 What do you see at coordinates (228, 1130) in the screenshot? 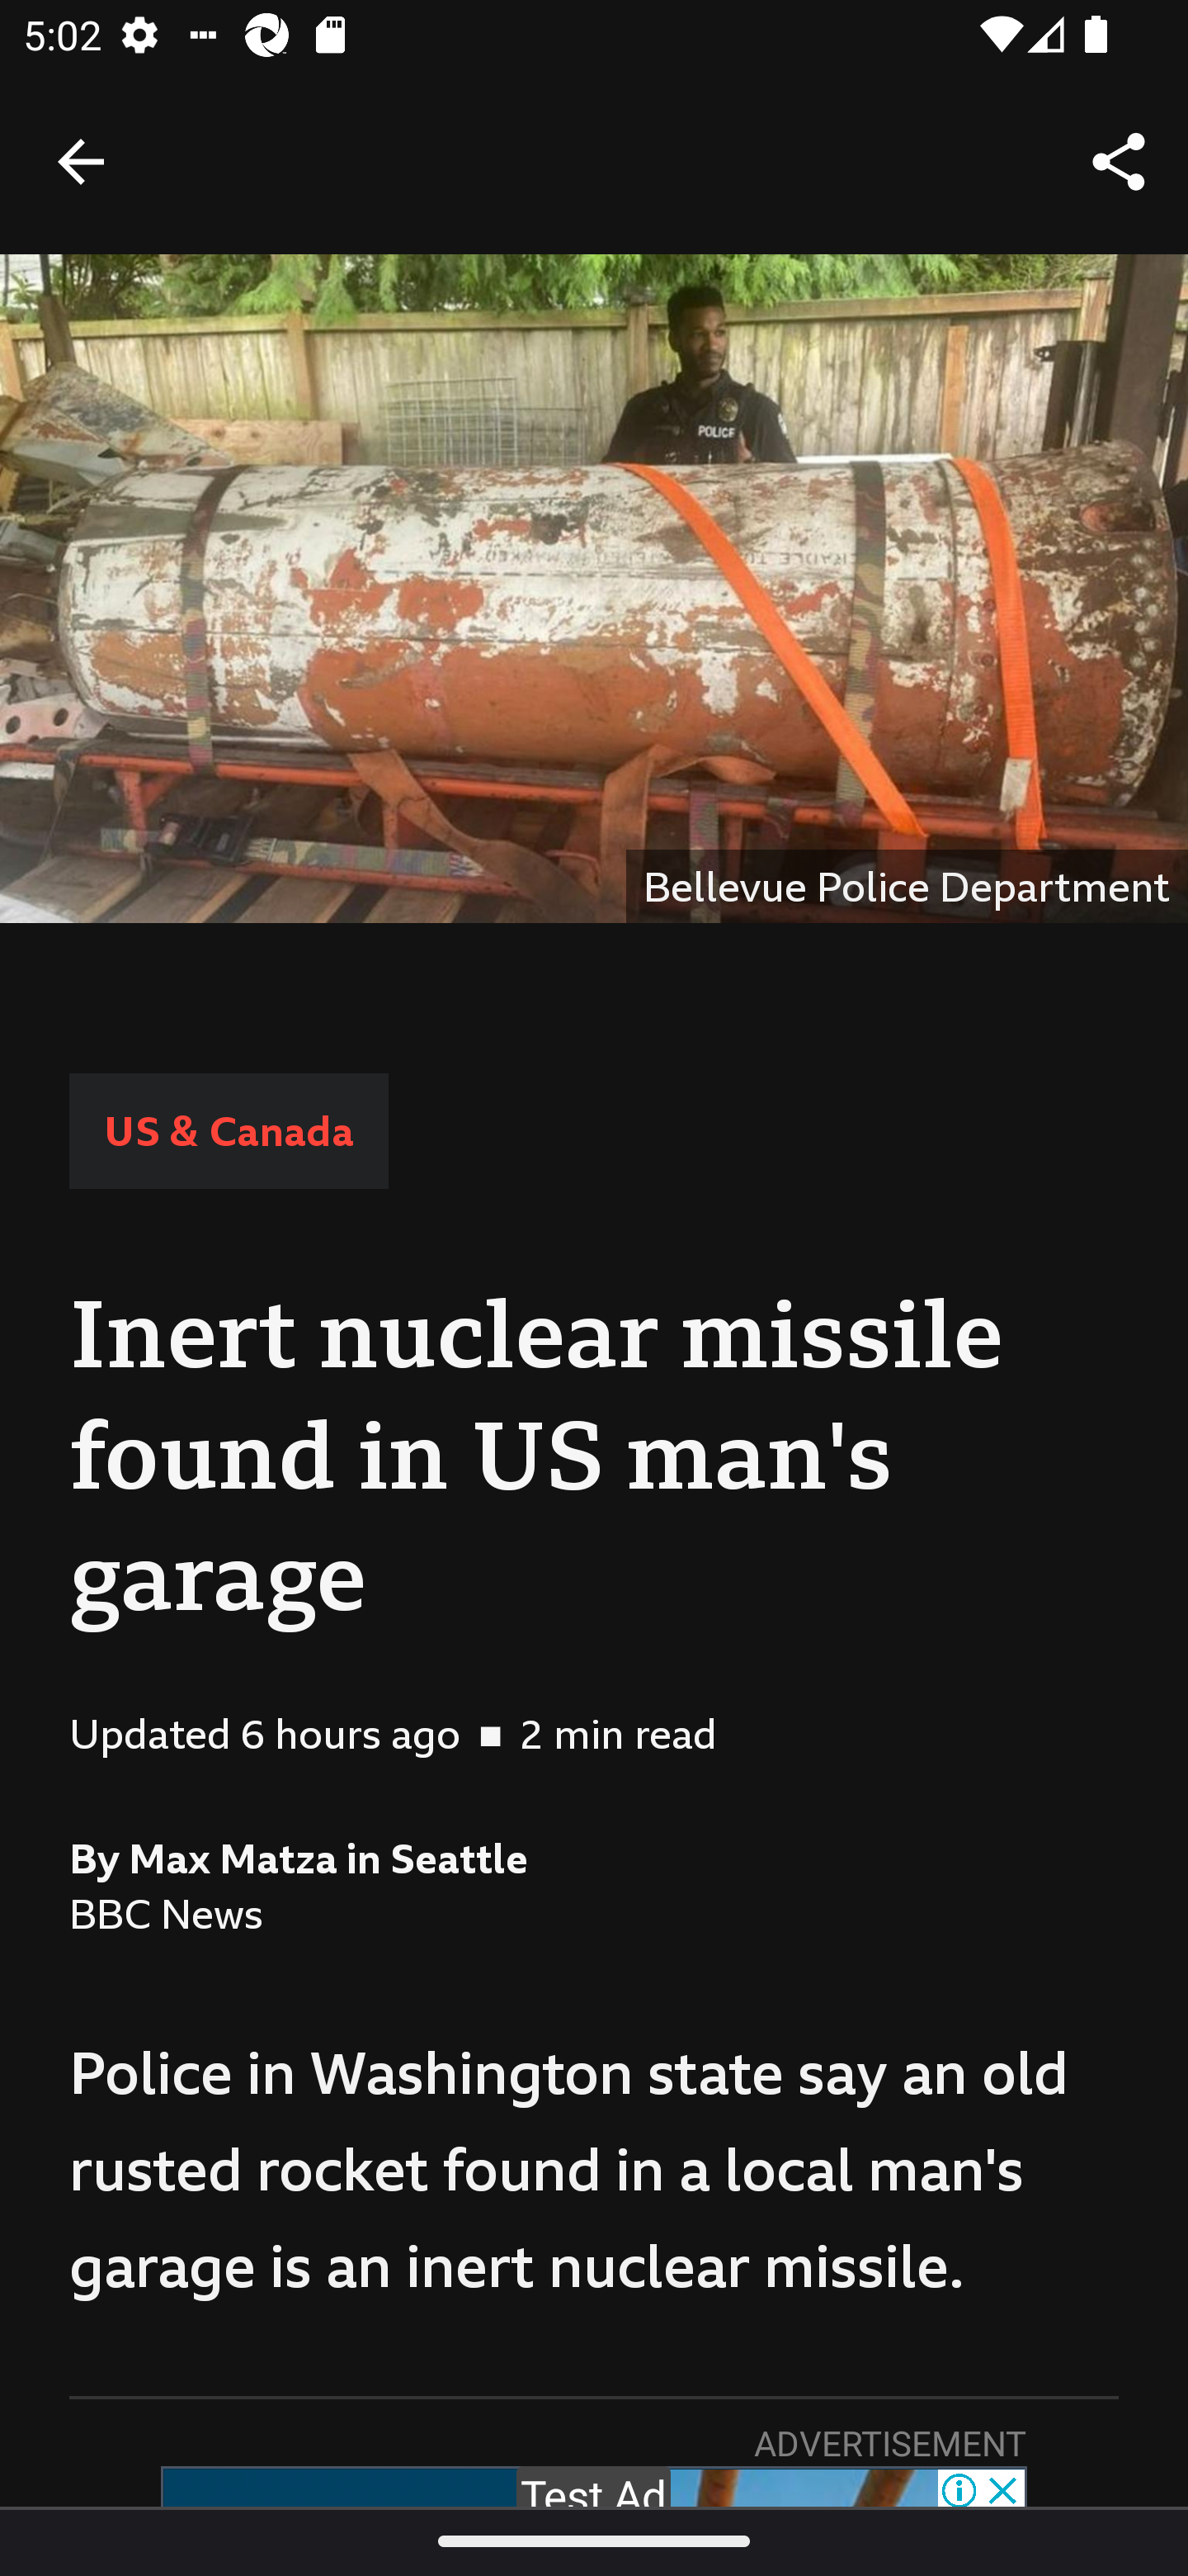
I see `US & Canada` at bounding box center [228, 1130].